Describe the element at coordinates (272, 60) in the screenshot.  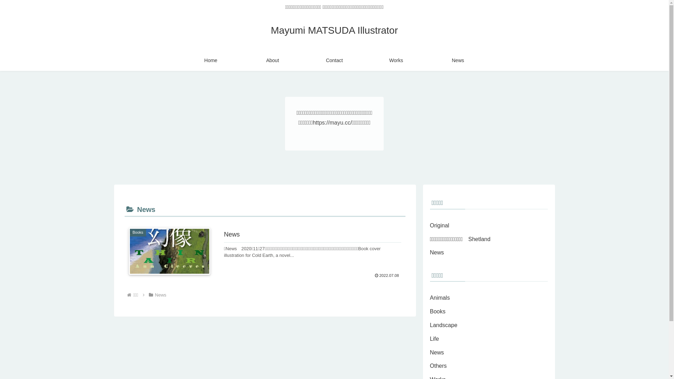
I see `About` at that location.